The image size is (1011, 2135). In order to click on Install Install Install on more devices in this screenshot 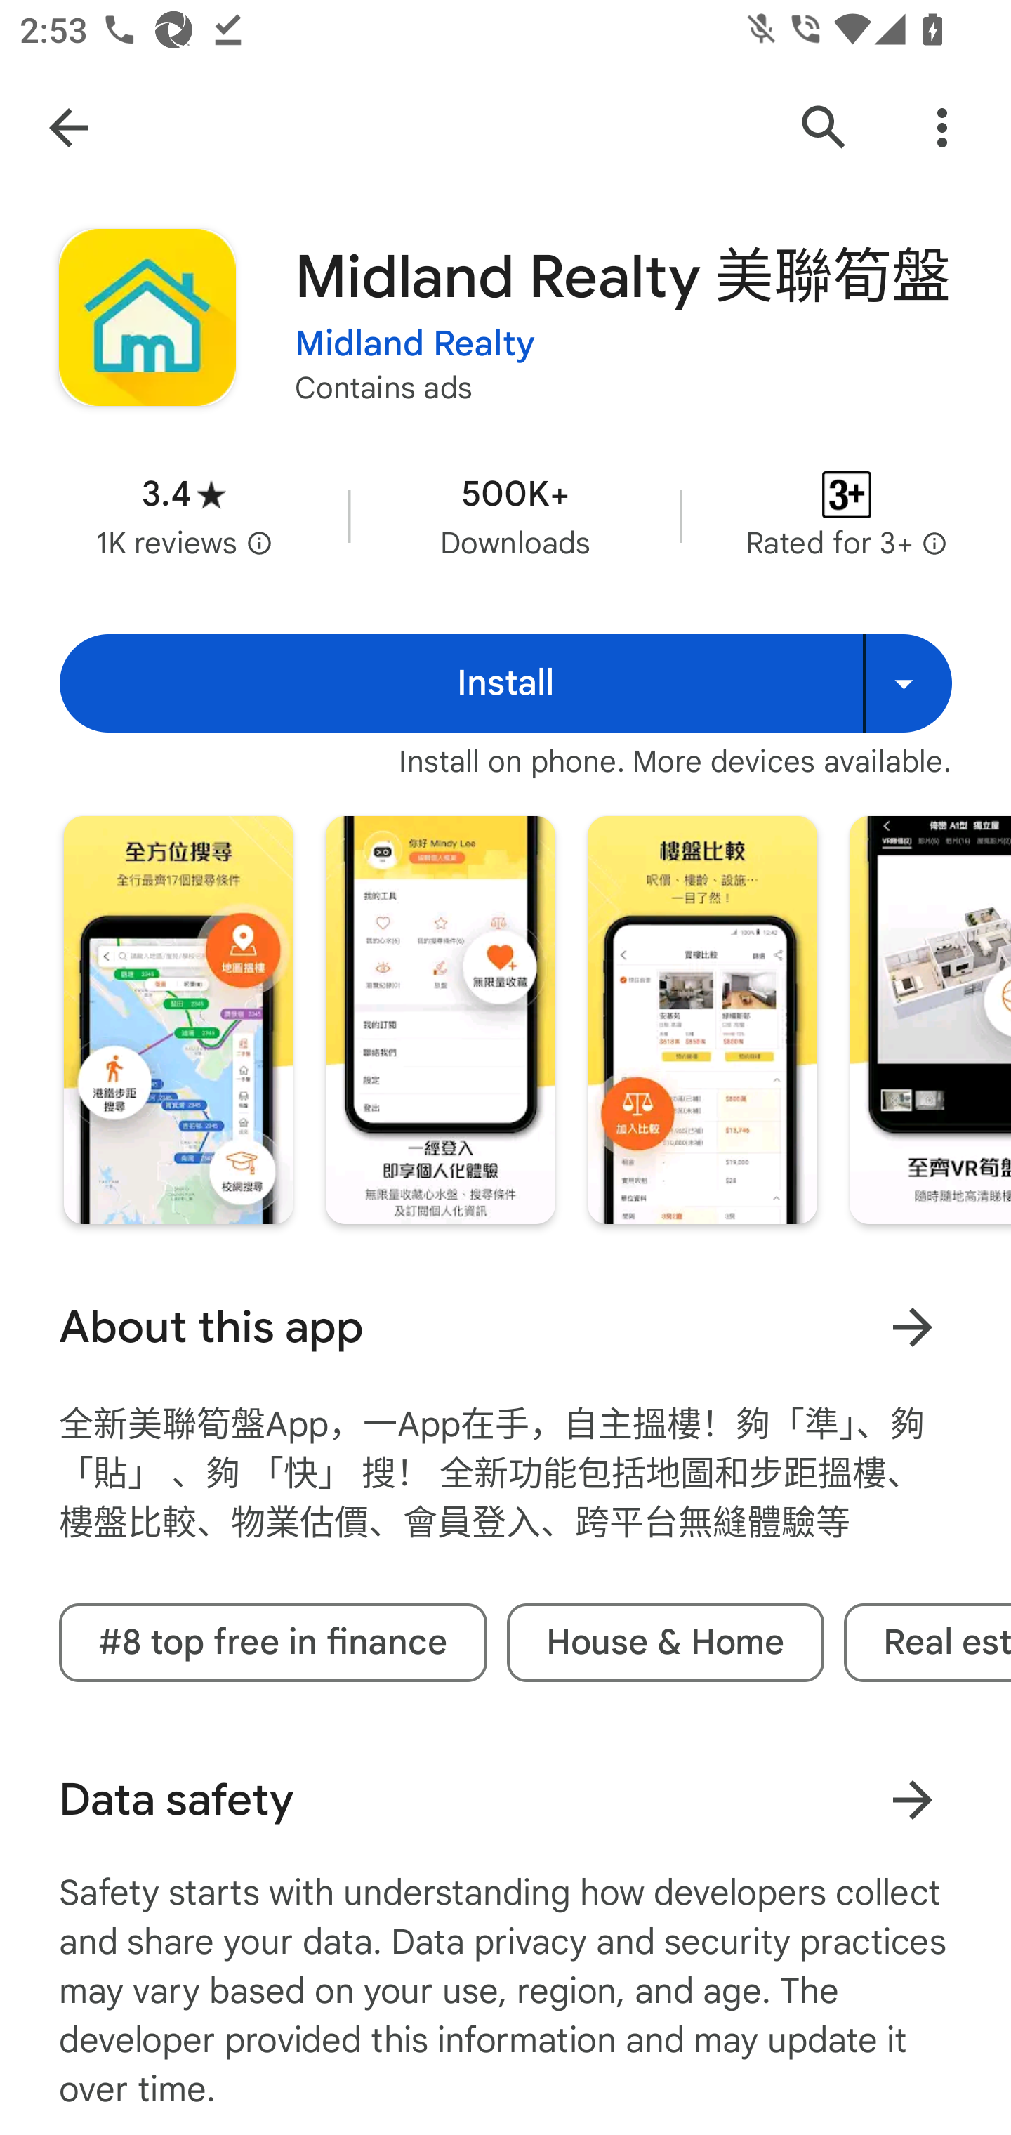, I will do `click(505, 683)`.